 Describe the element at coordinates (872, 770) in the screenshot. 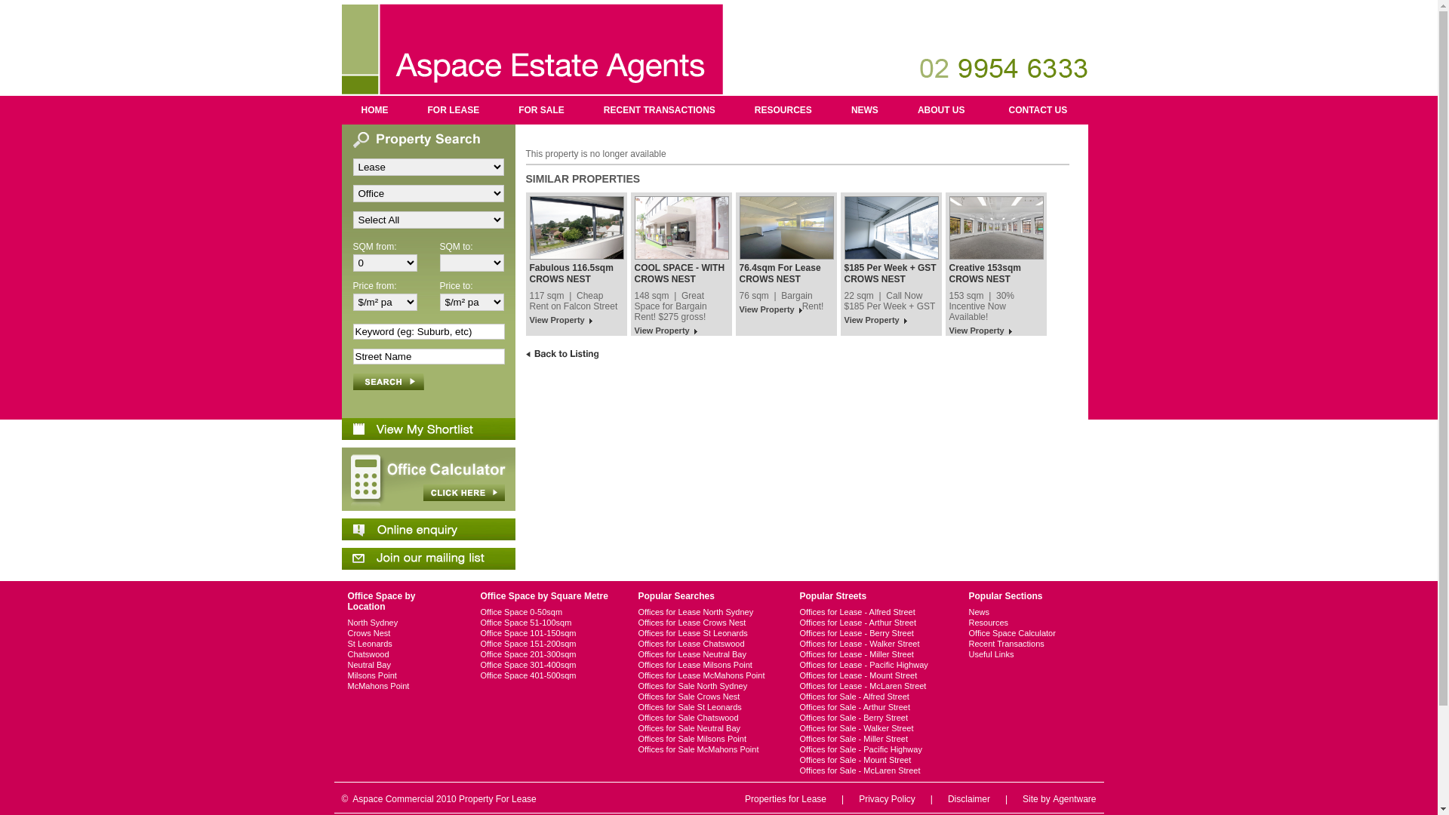

I see `Offices for Sale - McLaren Street` at that location.